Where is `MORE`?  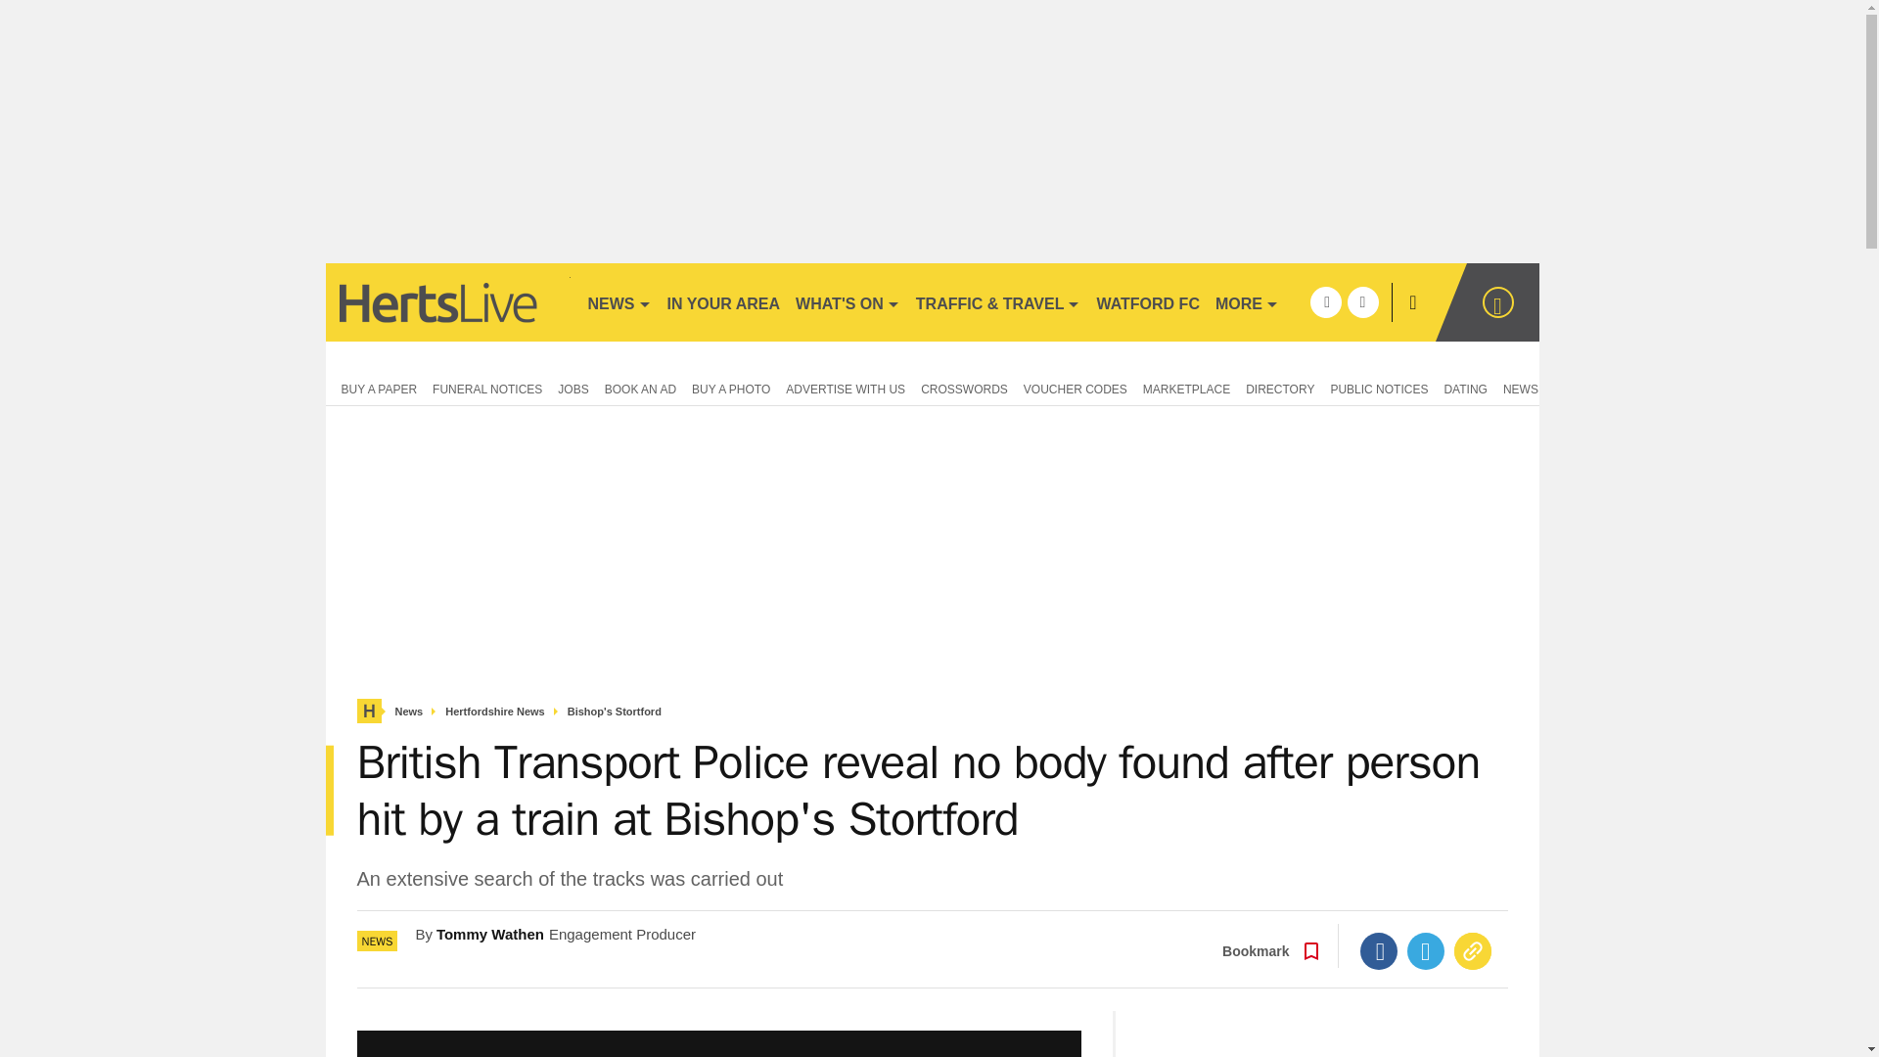
MORE is located at coordinates (1247, 301).